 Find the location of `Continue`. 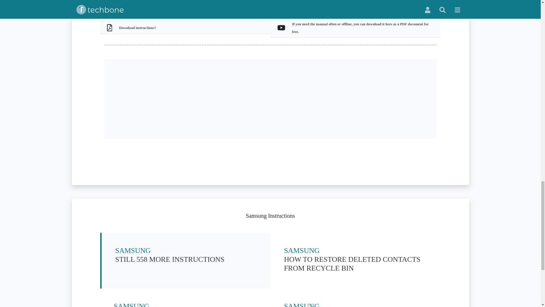

Continue is located at coordinates (185, 304).